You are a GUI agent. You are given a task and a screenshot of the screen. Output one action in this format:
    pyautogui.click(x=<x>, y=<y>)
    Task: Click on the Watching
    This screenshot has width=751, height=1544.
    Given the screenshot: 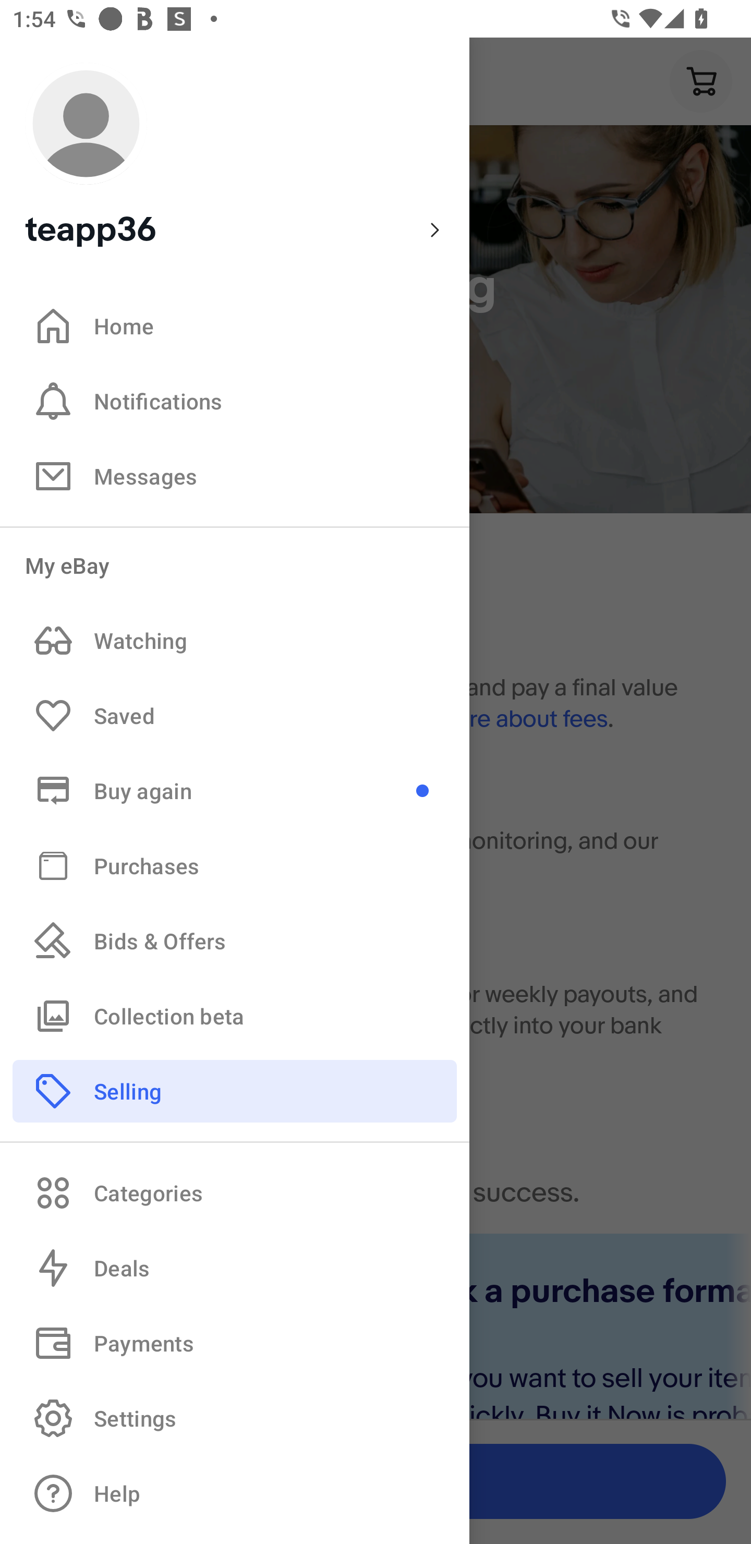 What is the action you would take?
    pyautogui.click(x=235, y=641)
    